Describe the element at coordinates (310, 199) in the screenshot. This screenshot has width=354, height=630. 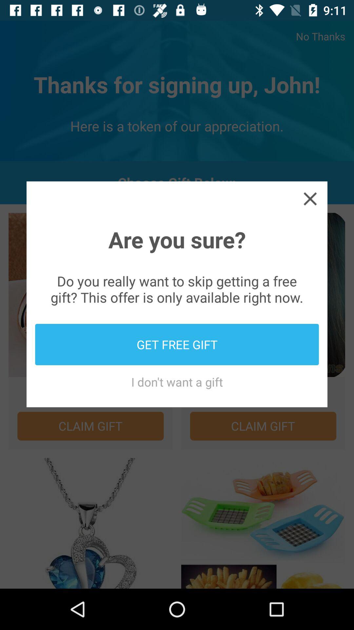
I see `close dialogue box` at that location.